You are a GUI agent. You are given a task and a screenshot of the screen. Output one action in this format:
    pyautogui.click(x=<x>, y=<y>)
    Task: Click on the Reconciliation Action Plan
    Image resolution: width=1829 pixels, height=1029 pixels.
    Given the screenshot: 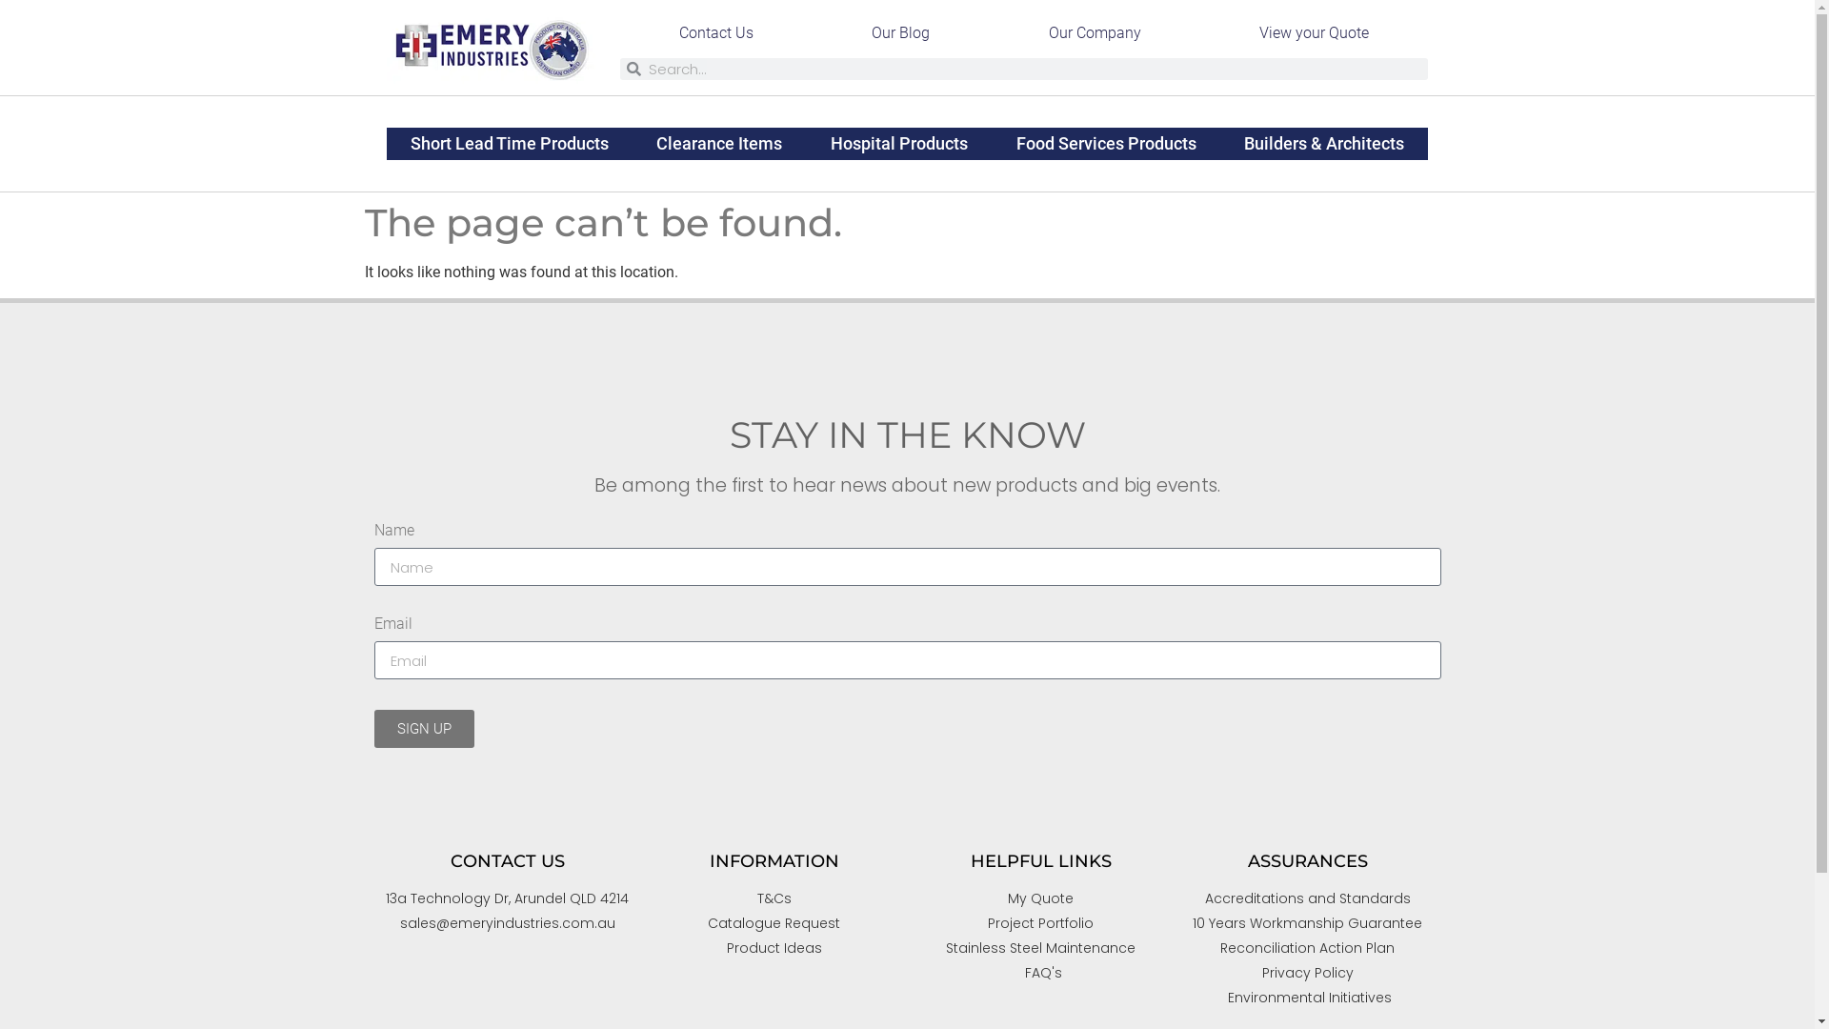 What is the action you would take?
    pyautogui.click(x=1307, y=949)
    